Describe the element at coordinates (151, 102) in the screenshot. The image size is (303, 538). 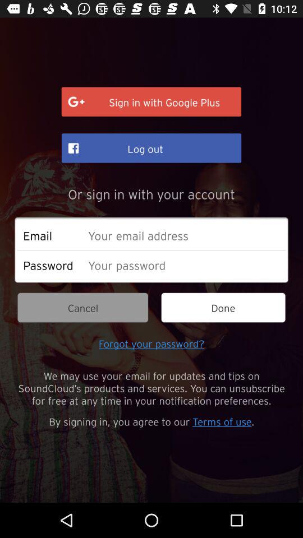
I see `go to first option` at that location.